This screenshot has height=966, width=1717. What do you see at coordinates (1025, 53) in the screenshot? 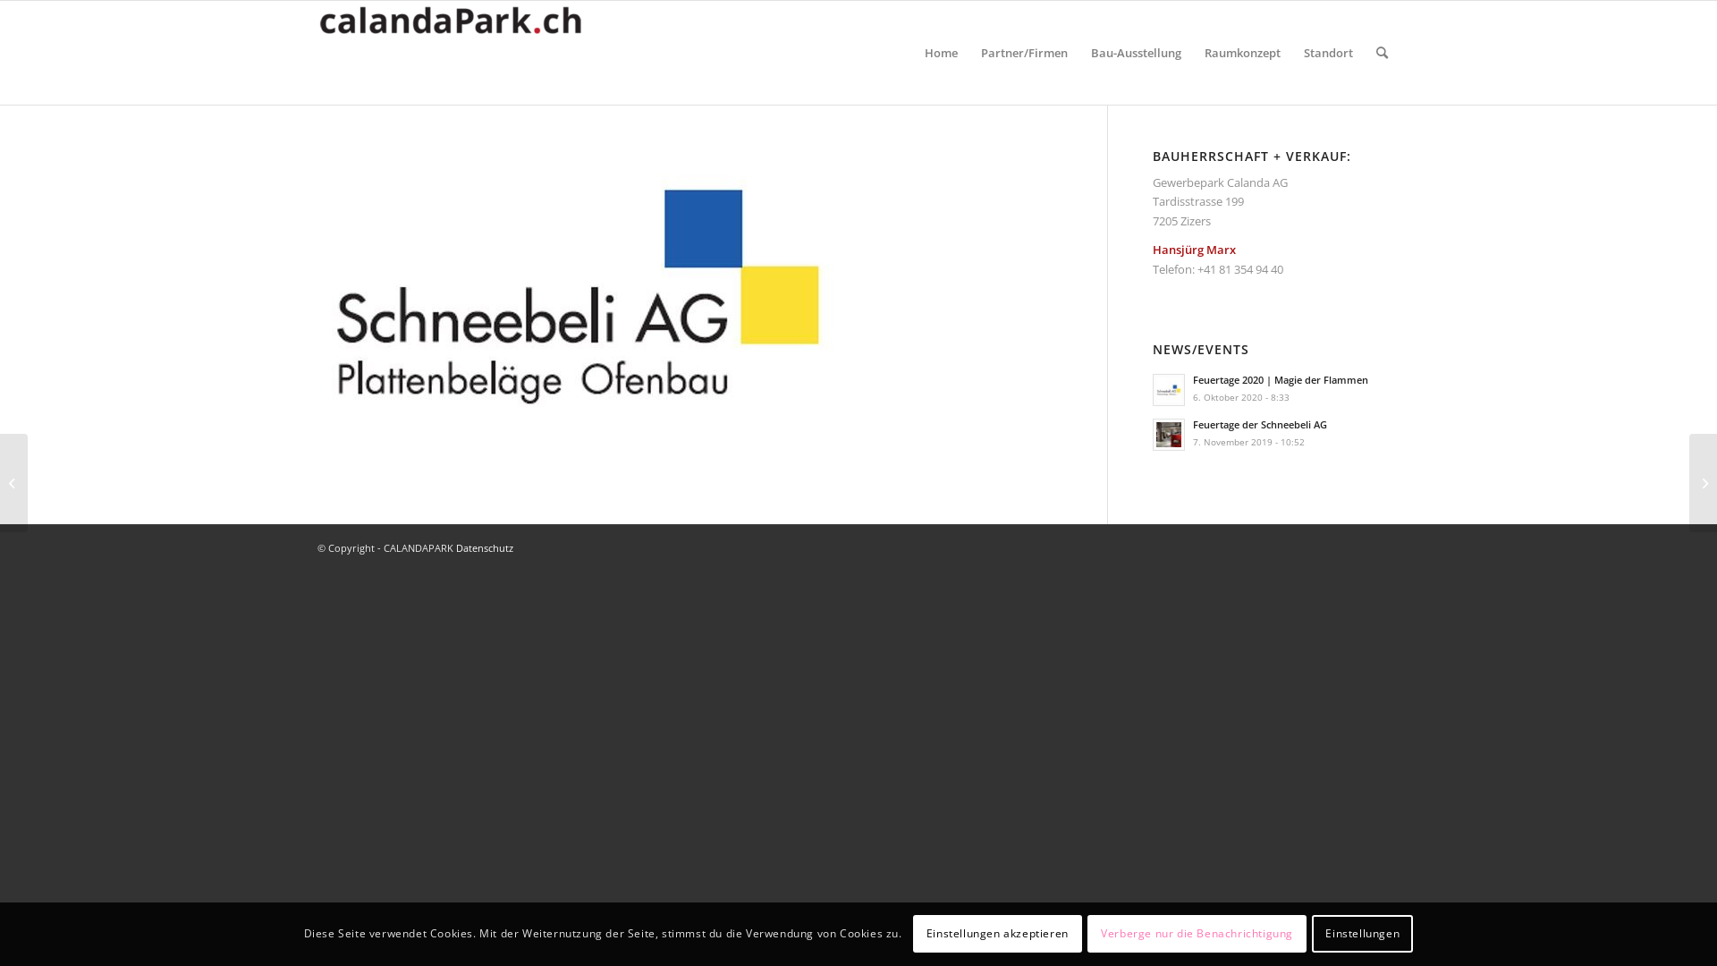
I see `Partner/Firmen` at bounding box center [1025, 53].